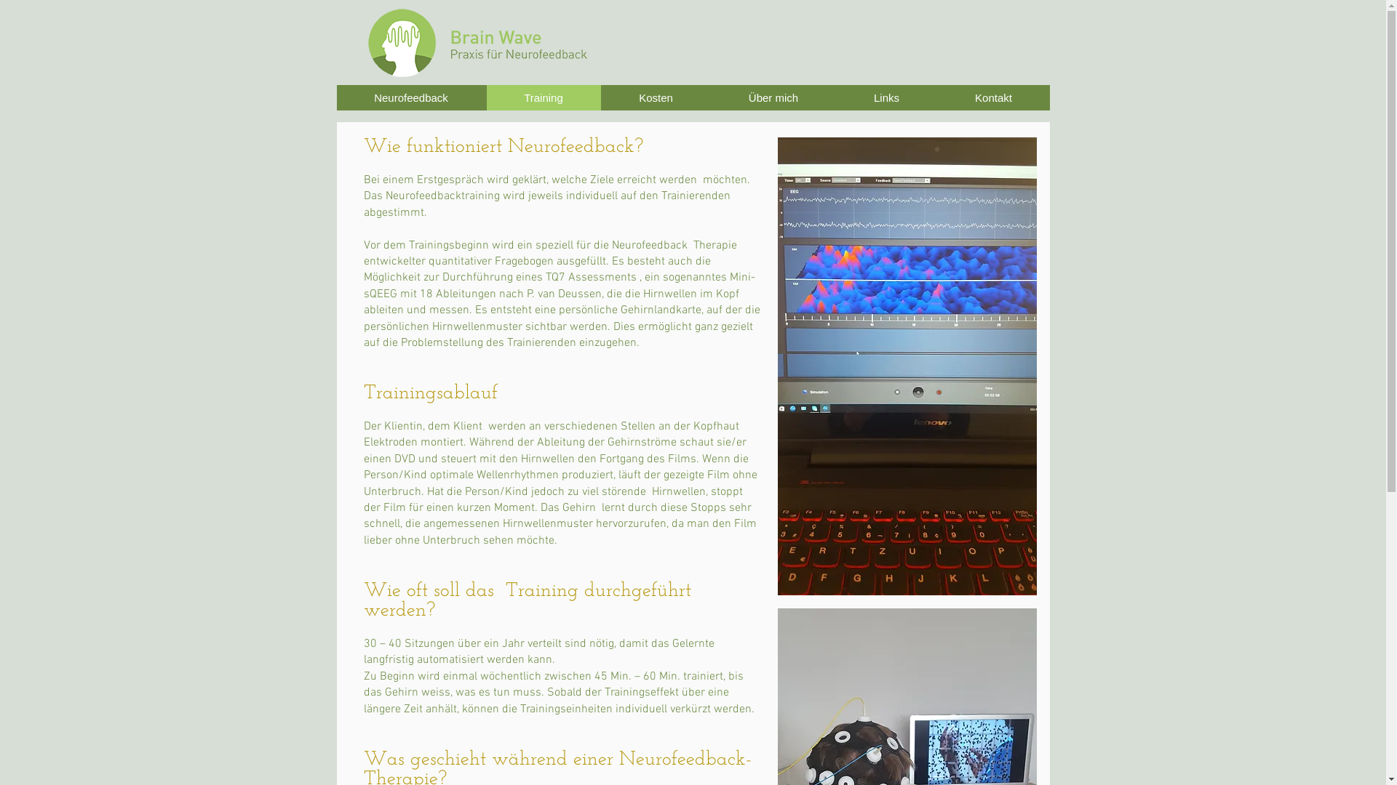 This screenshot has width=1397, height=785. Describe the element at coordinates (410, 97) in the screenshot. I see `Neurofeedback` at that location.